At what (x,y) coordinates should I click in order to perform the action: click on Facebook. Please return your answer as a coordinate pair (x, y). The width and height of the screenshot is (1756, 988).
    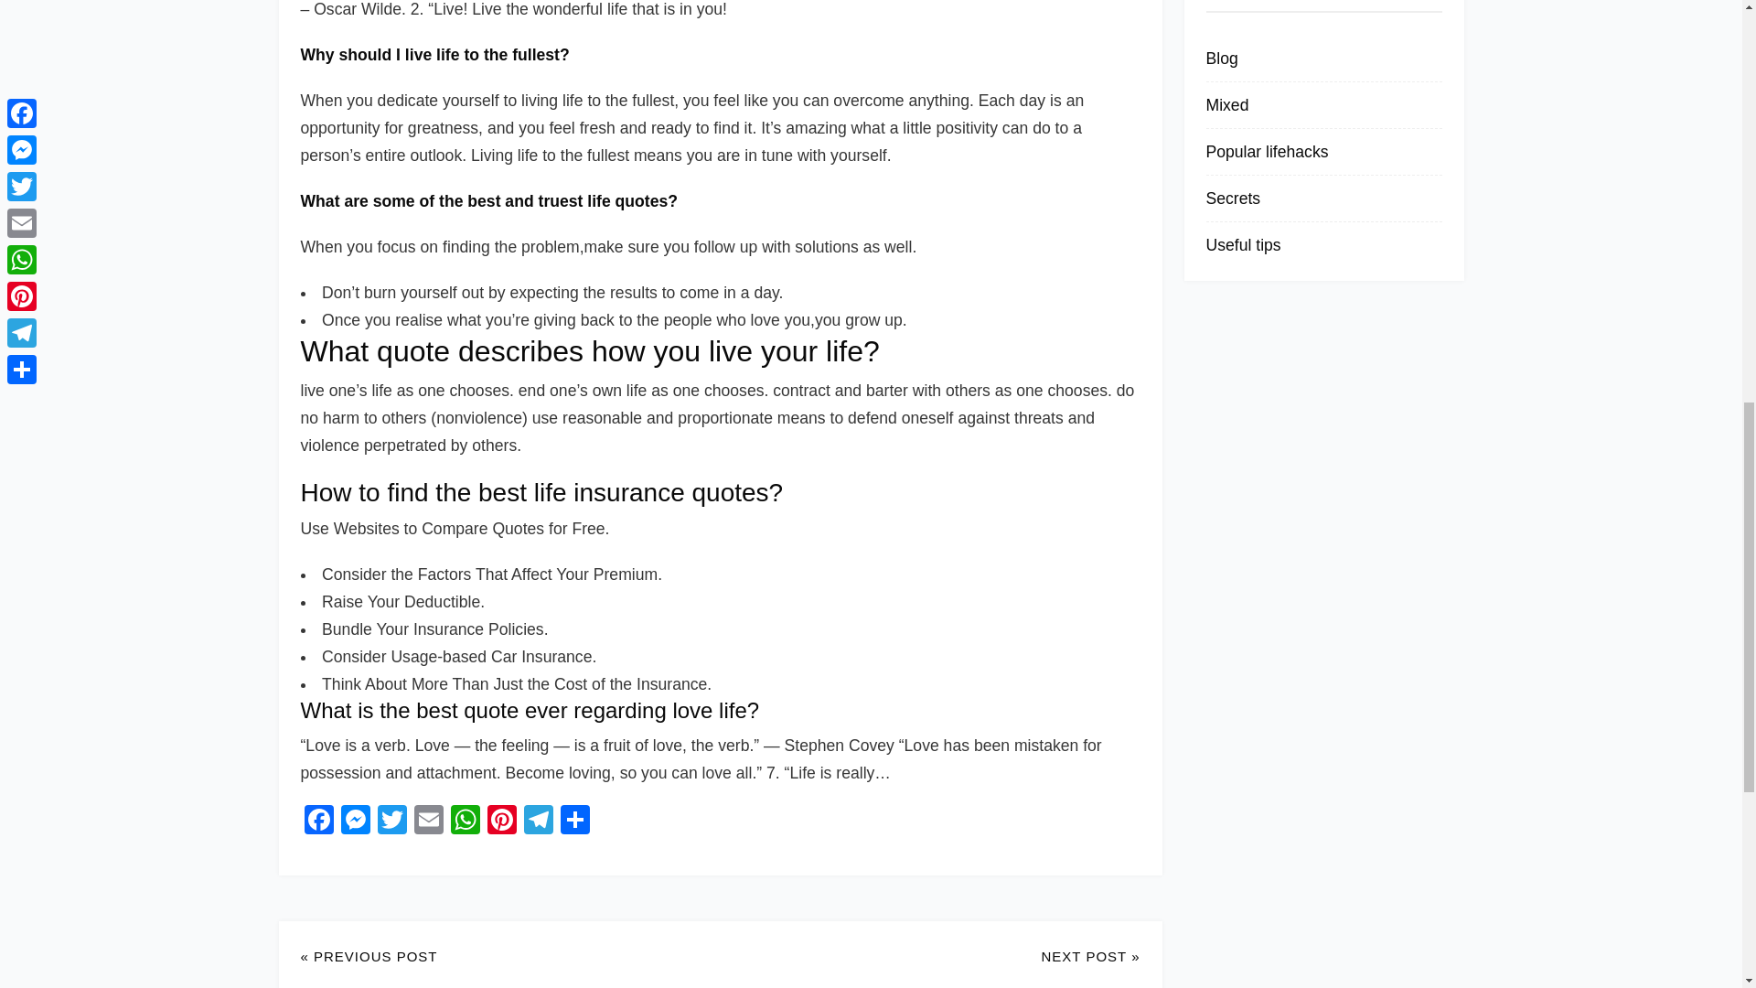
    Looking at the image, I should click on (318, 822).